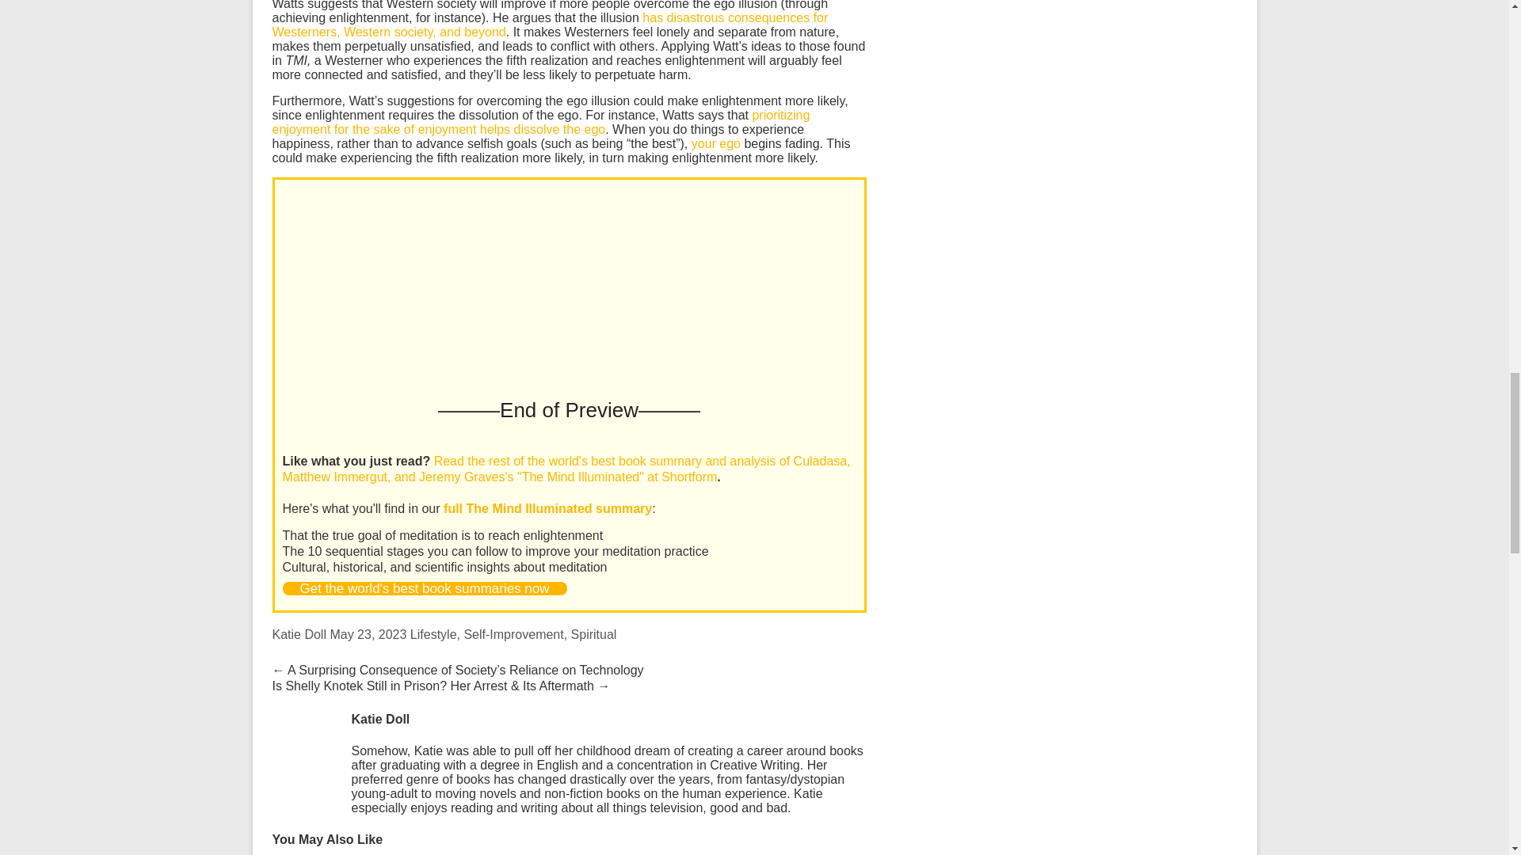  Describe the element at coordinates (716, 143) in the screenshot. I see `your ego` at that location.